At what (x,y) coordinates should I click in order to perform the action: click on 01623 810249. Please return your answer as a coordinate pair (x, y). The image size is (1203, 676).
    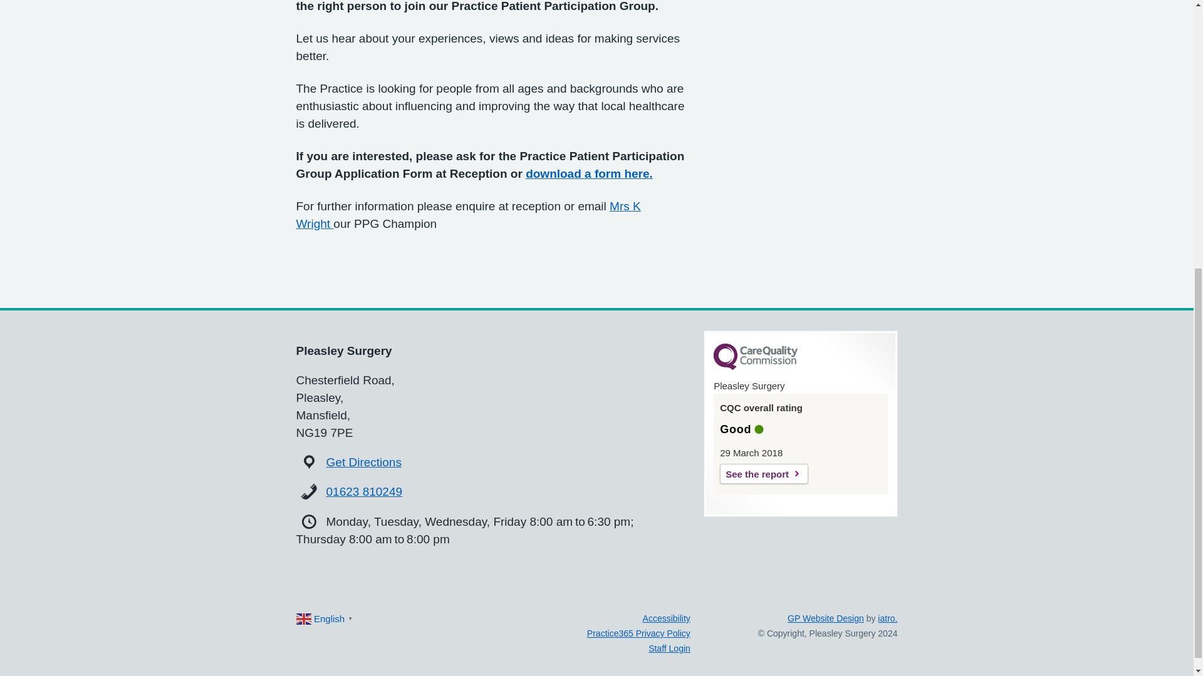
    Looking at the image, I should click on (365, 491).